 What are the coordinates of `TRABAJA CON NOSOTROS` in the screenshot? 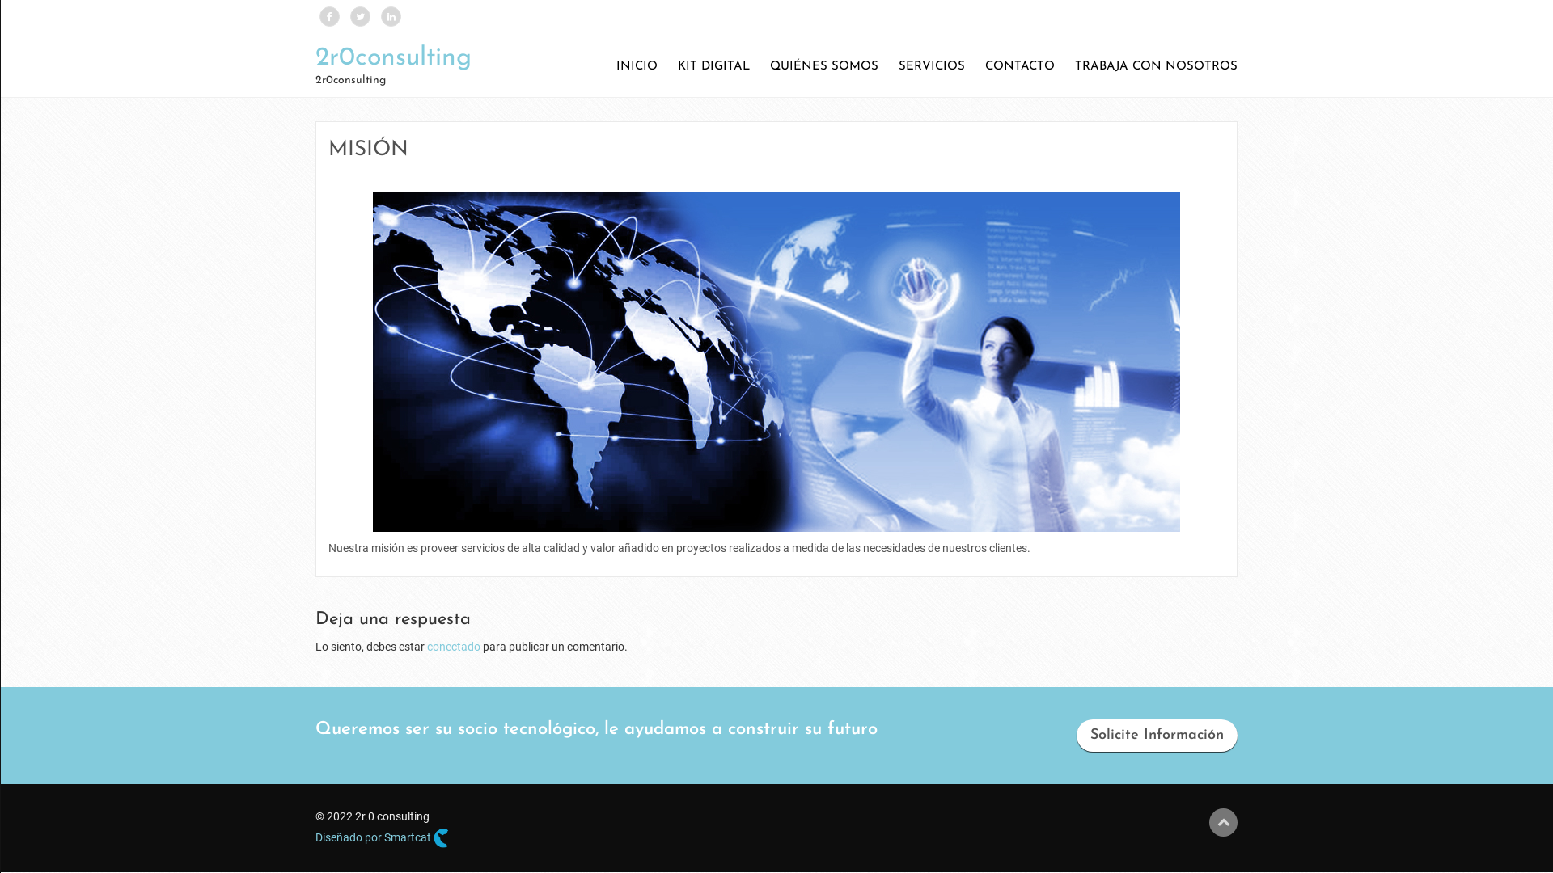 It's located at (1149, 67).